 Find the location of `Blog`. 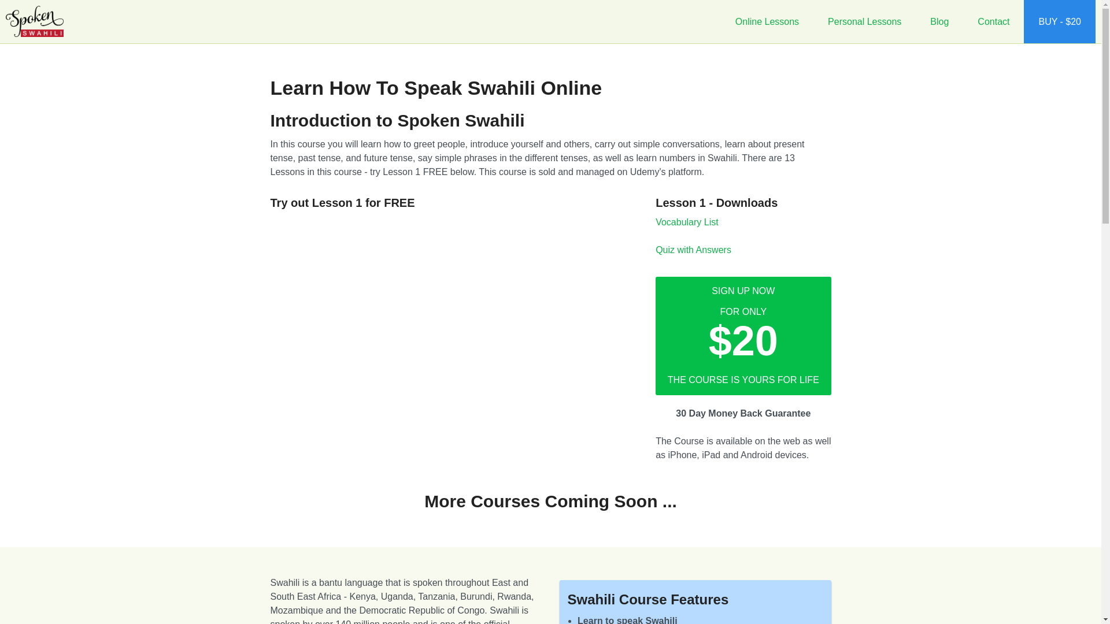

Blog is located at coordinates (939, 21).